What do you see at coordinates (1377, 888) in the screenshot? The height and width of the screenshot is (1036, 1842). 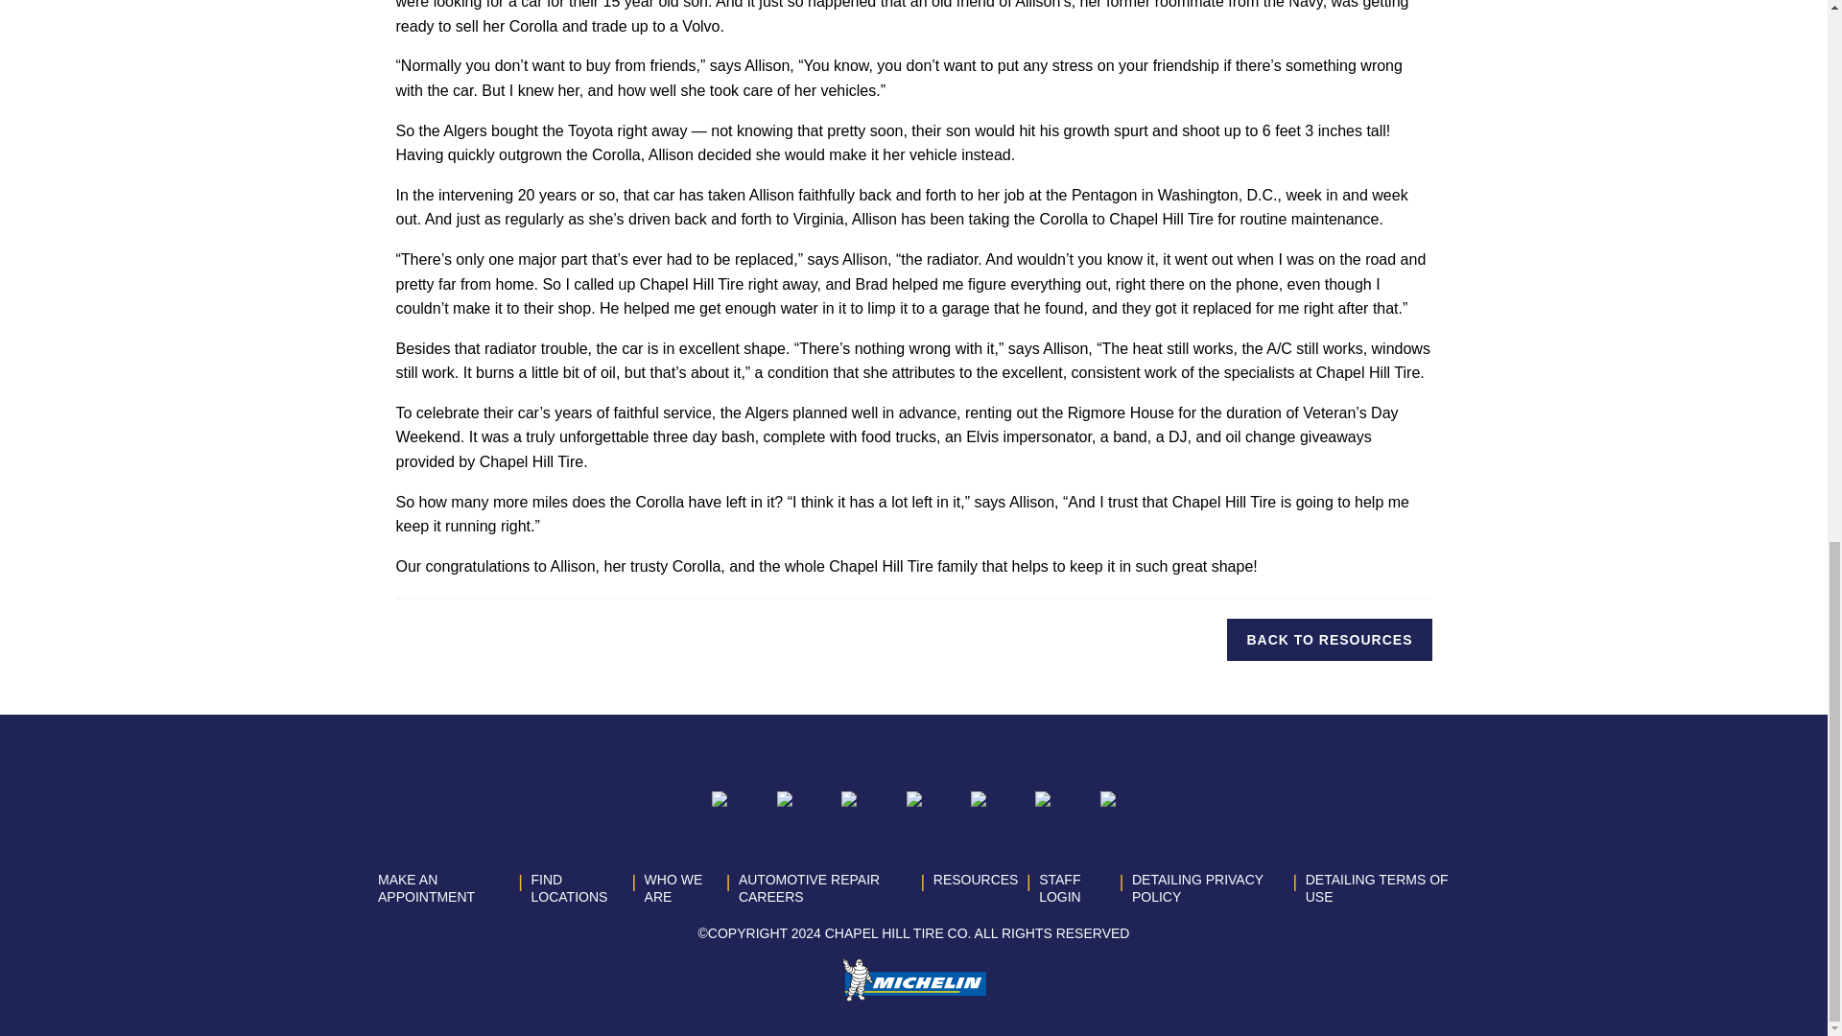 I see `DETAILING TERMS OF USE` at bounding box center [1377, 888].